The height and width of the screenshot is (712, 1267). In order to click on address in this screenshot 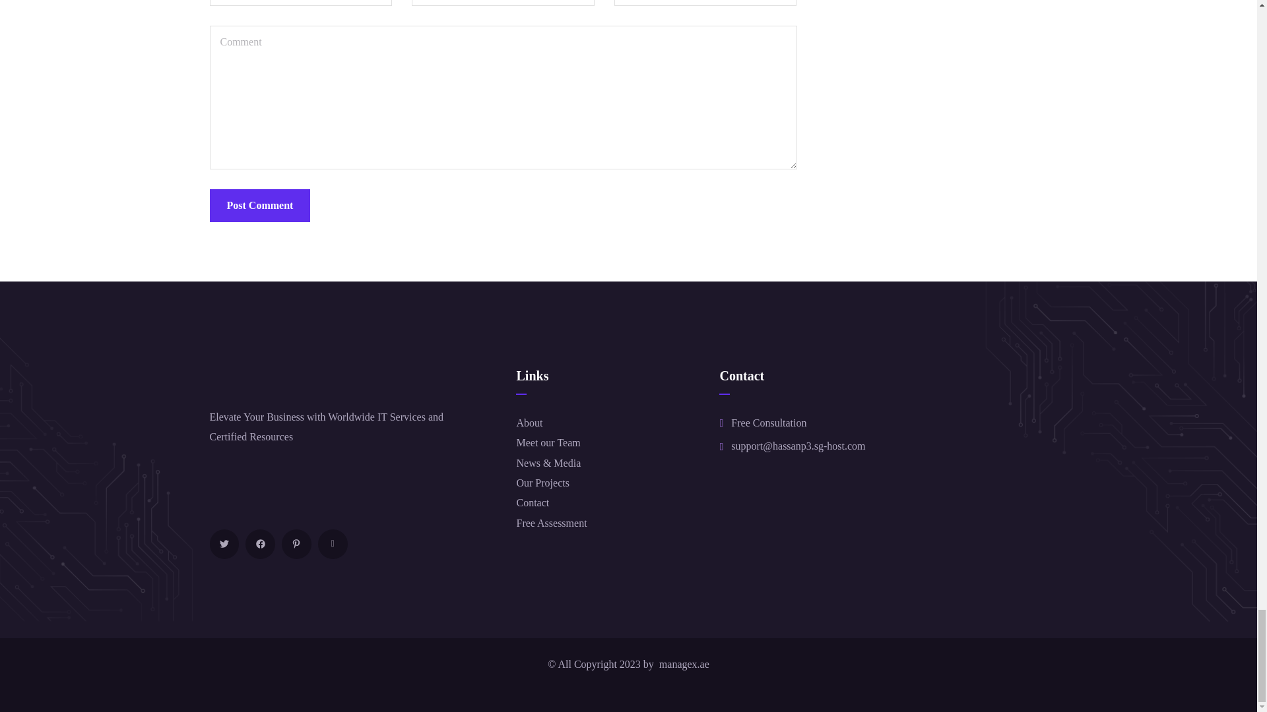, I will do `click(798, 446)`.